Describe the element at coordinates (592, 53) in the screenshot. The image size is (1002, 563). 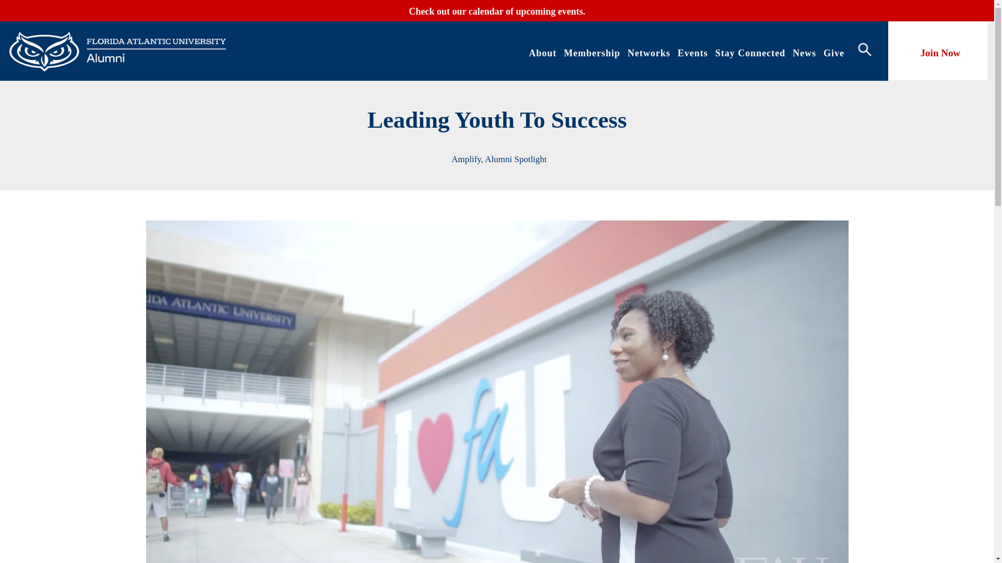
I see `Membership` at that location.